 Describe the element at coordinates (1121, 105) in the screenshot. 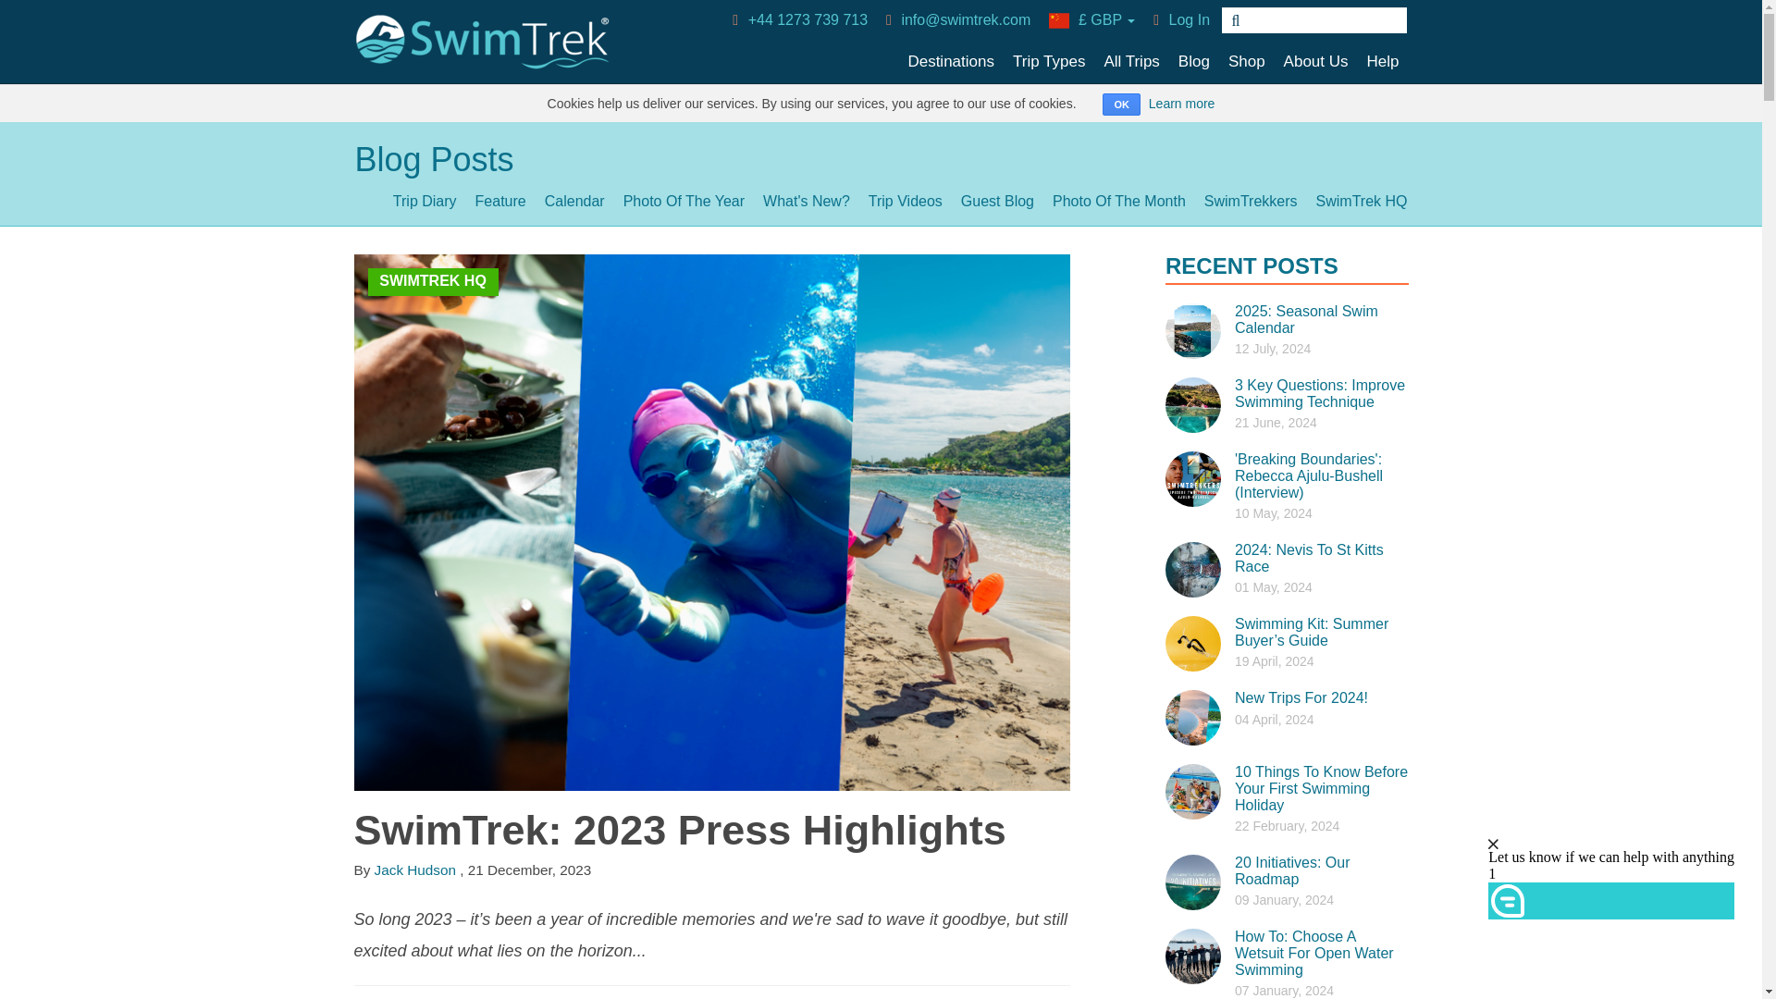

I see `OK` at that location.